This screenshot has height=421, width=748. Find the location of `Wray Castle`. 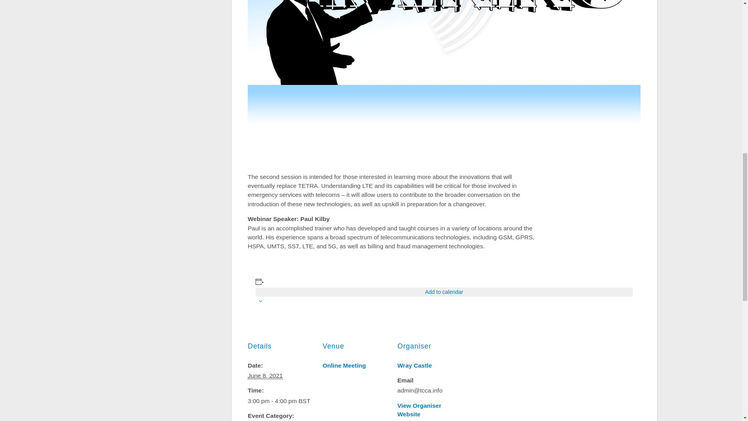

Wray Castle is located at coordinates (415, 365).